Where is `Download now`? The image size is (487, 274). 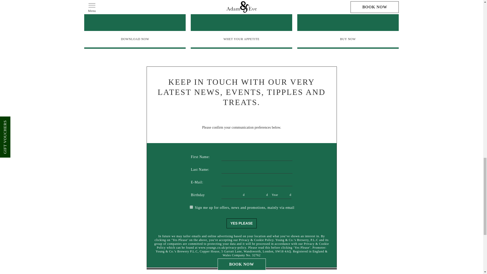
Download now is located at coordinates (135, 39).